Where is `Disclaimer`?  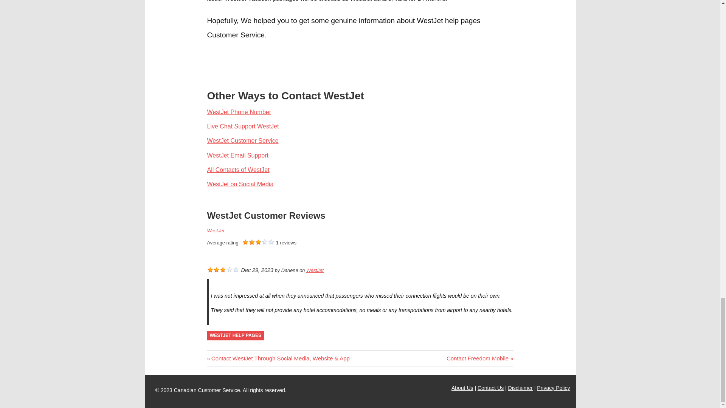 Disclaimer is located at coordinates (235, 335).